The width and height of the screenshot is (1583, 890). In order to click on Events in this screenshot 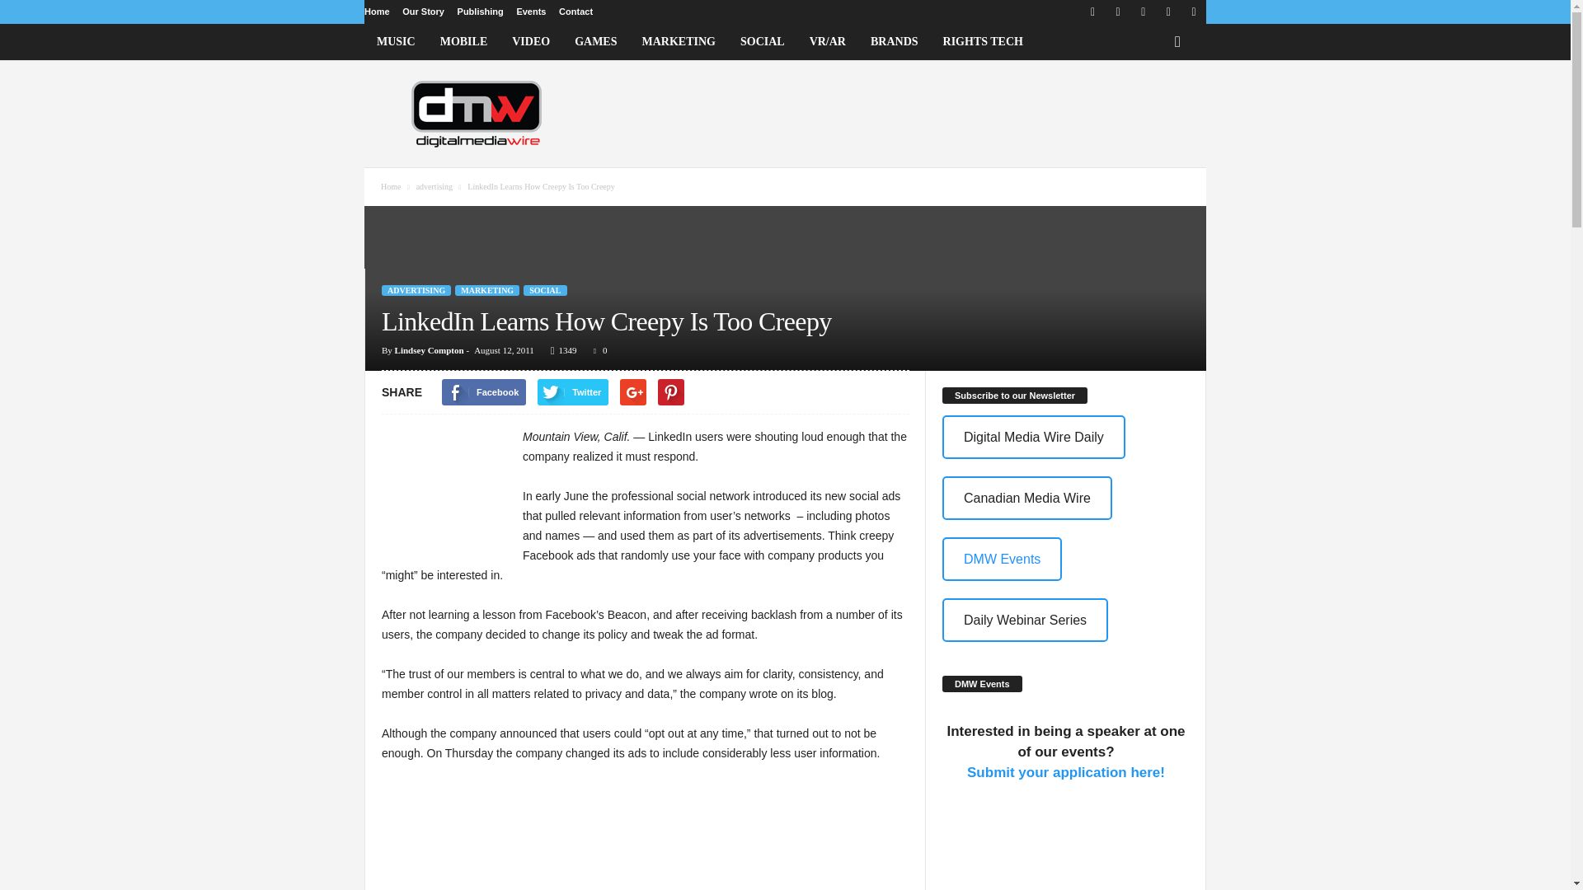, I will do `click(531, 12)`.